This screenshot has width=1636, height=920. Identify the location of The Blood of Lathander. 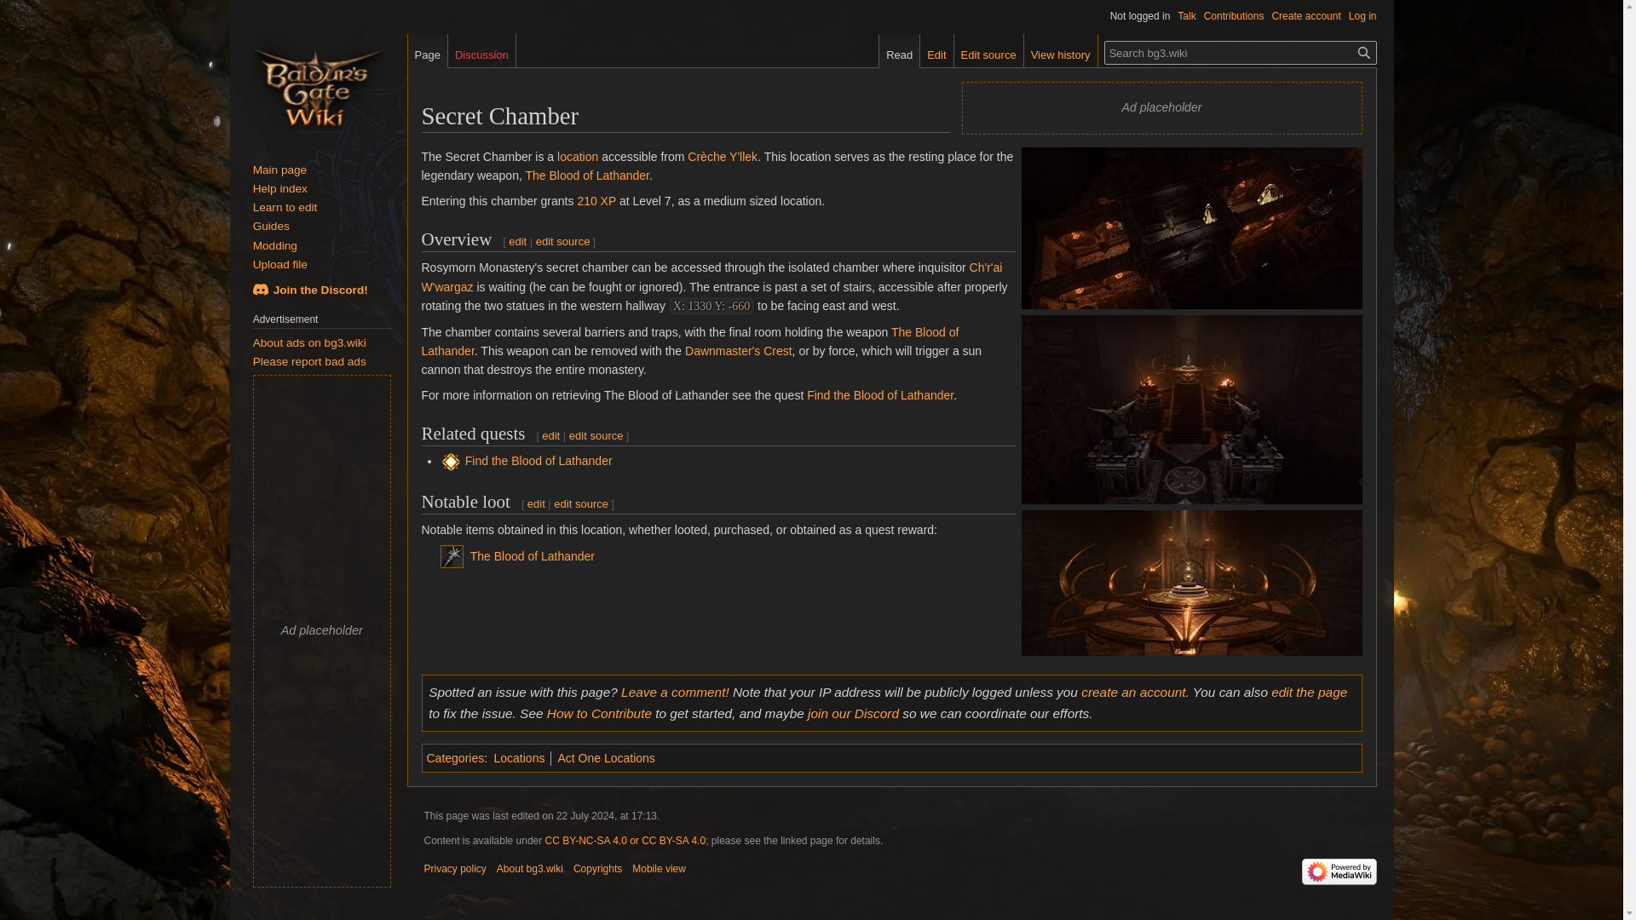
(689, 342).